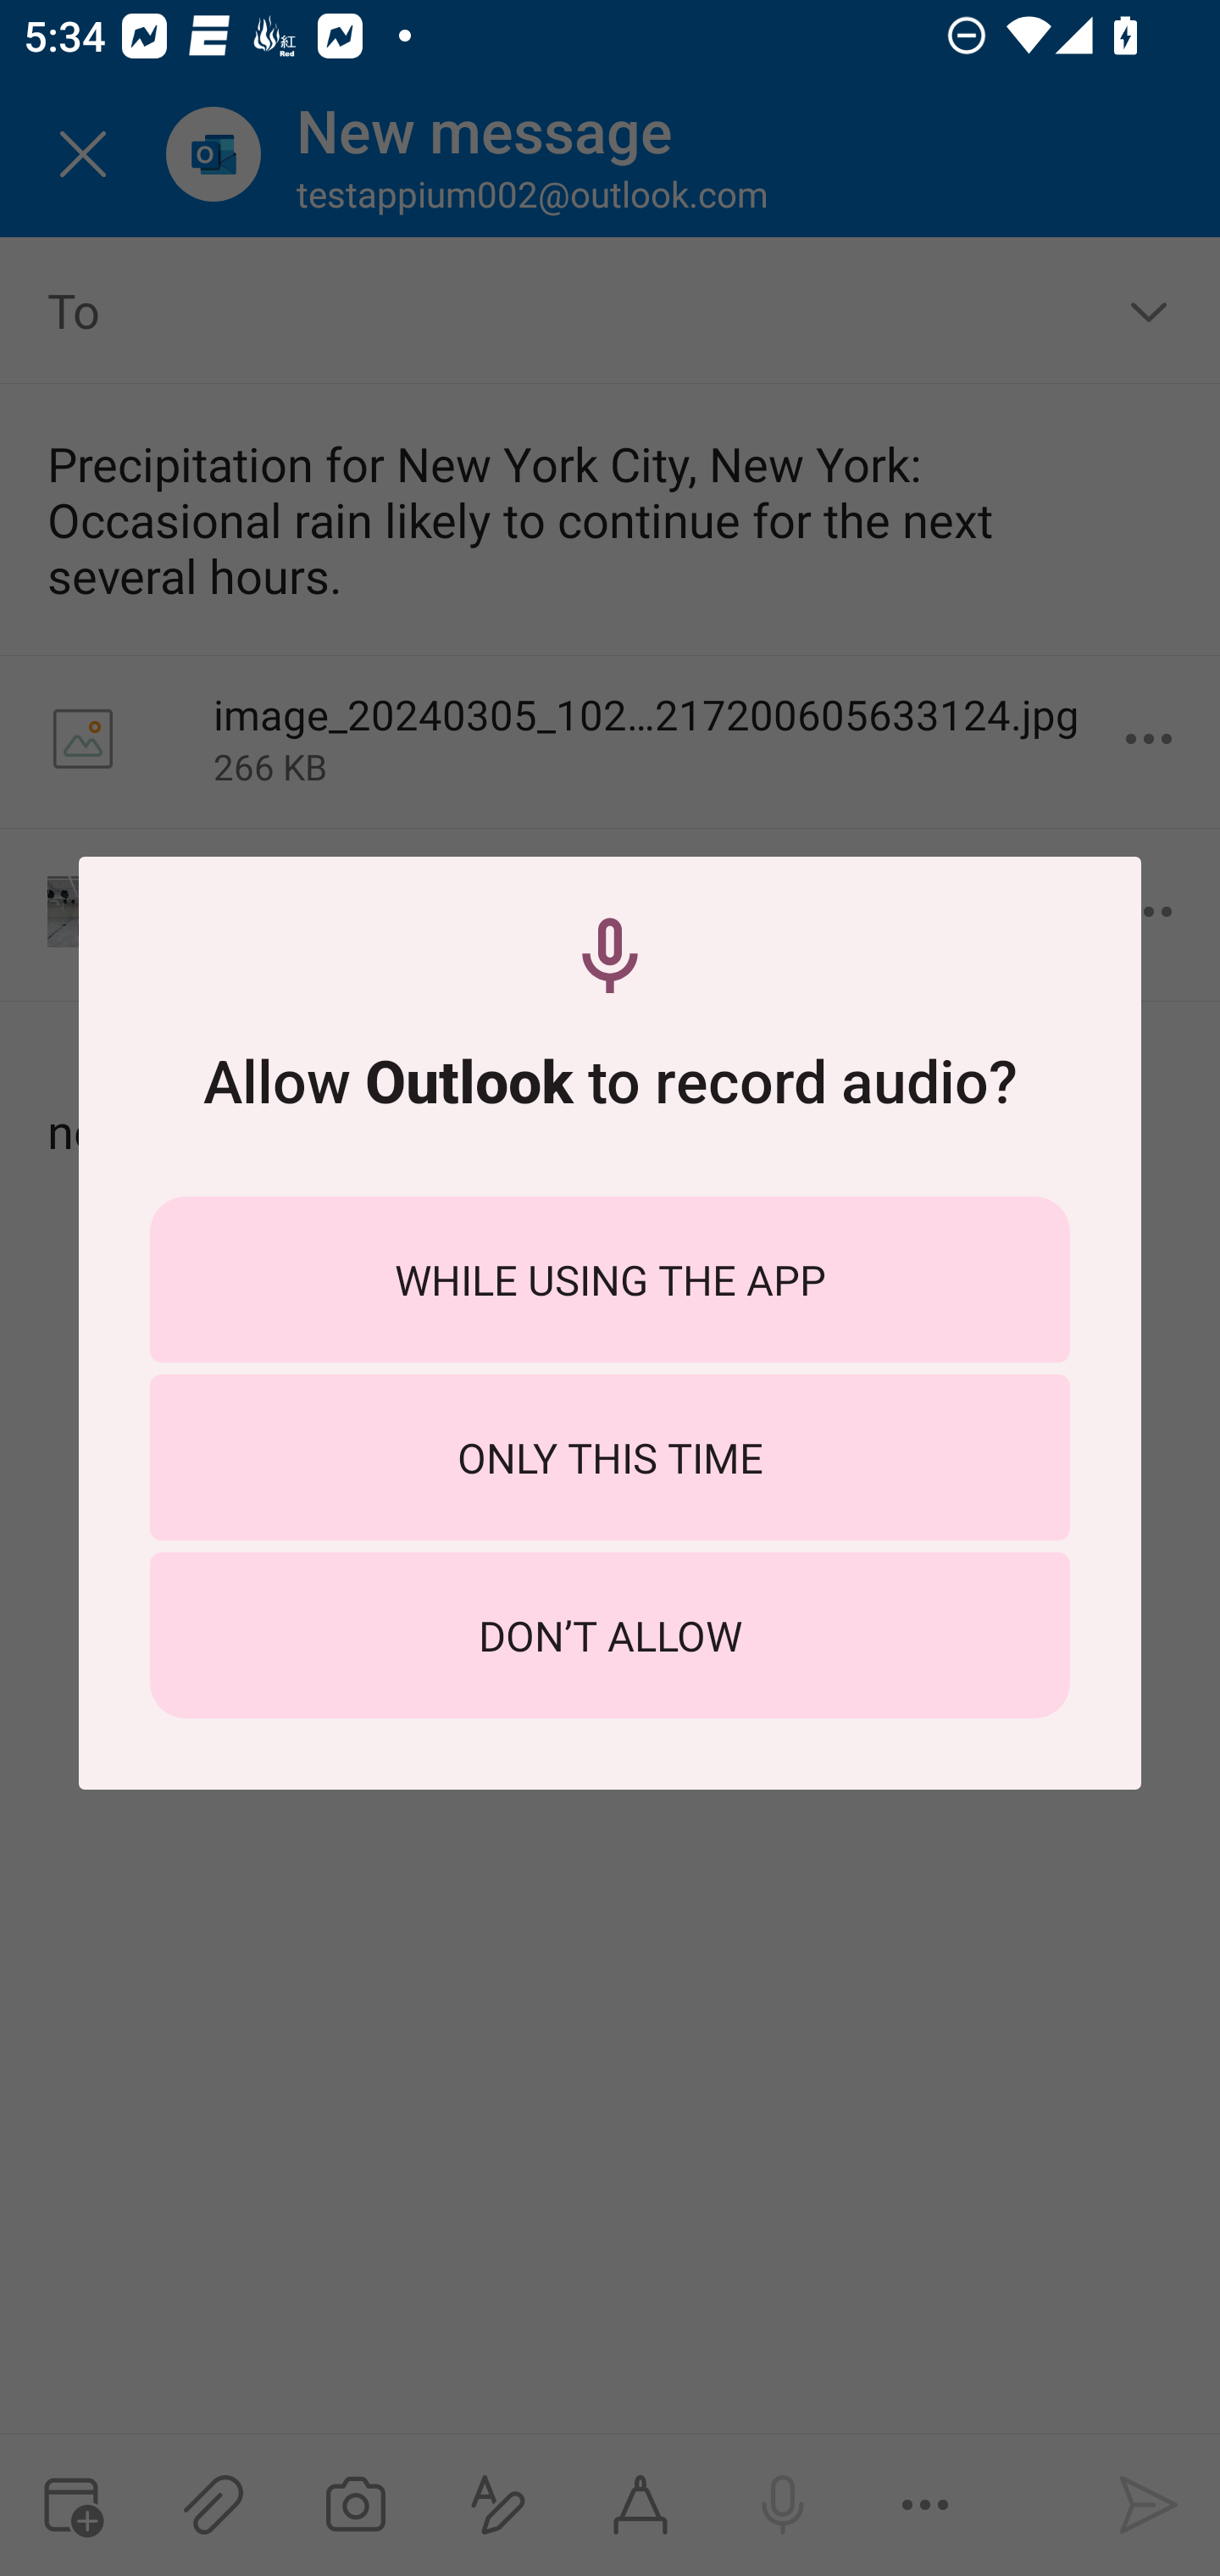 The width and height of the screenshot is (1220, 2576). What do you see at coordinates (610, 1279) in the screenshot?
I see `WHILE USING THE APP` at bounding box center [610, 1279].